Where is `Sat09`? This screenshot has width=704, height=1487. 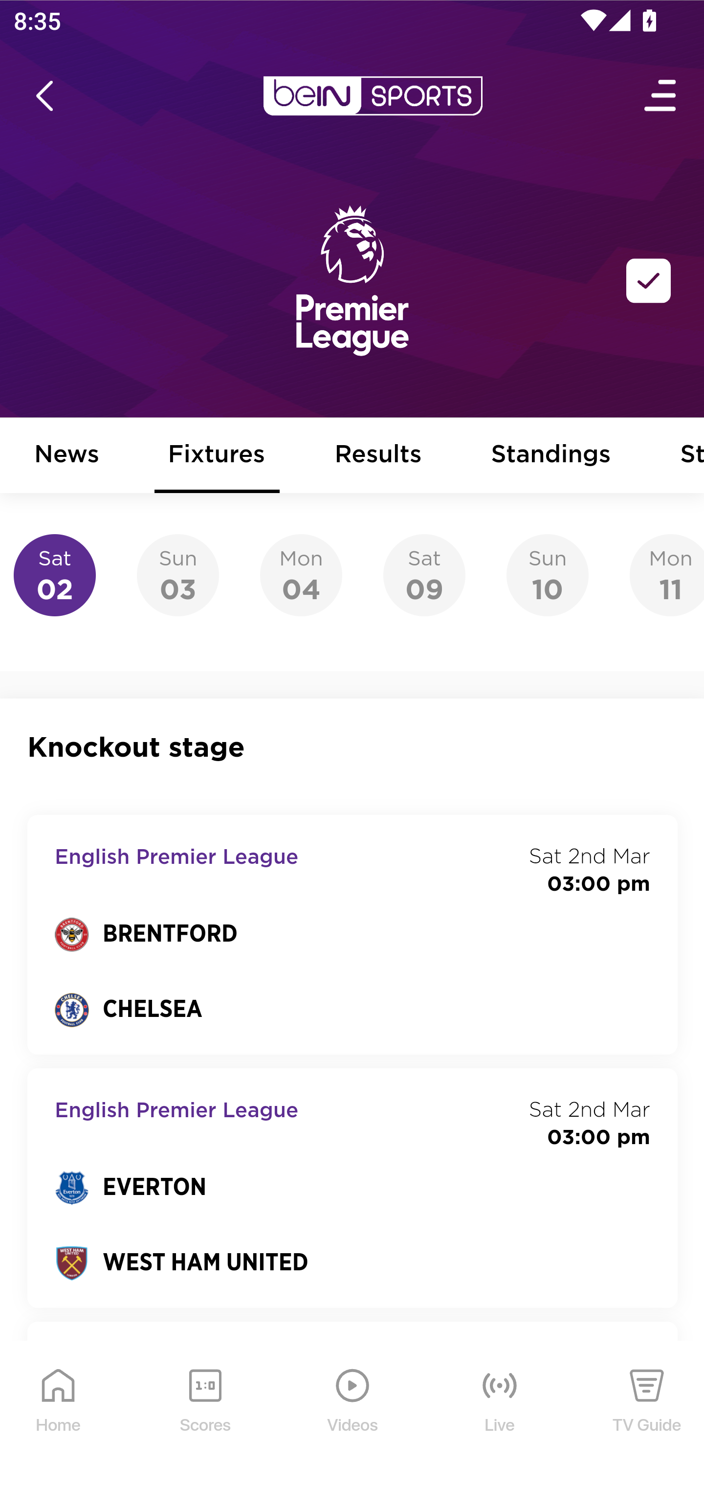
Sat09 is located at coordinates (424, 575).